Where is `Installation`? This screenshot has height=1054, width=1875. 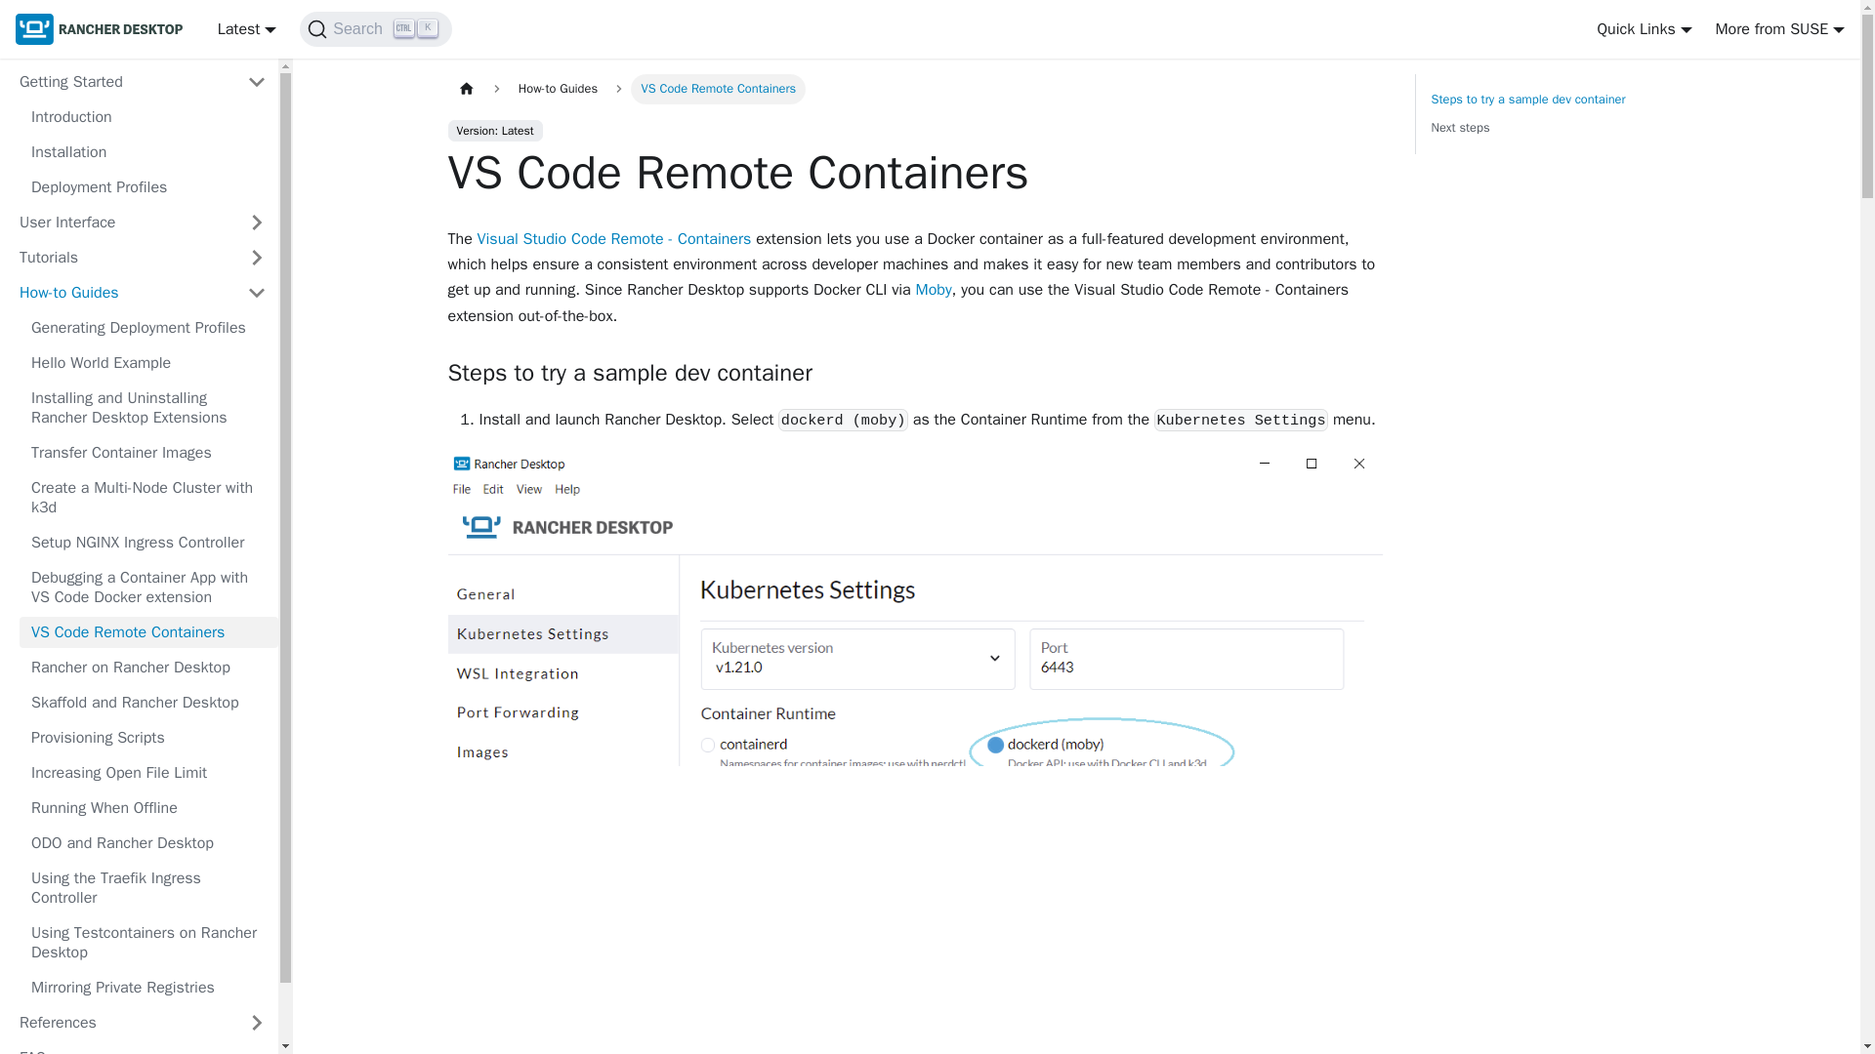 Installation is located at coordinates (1559, 113).